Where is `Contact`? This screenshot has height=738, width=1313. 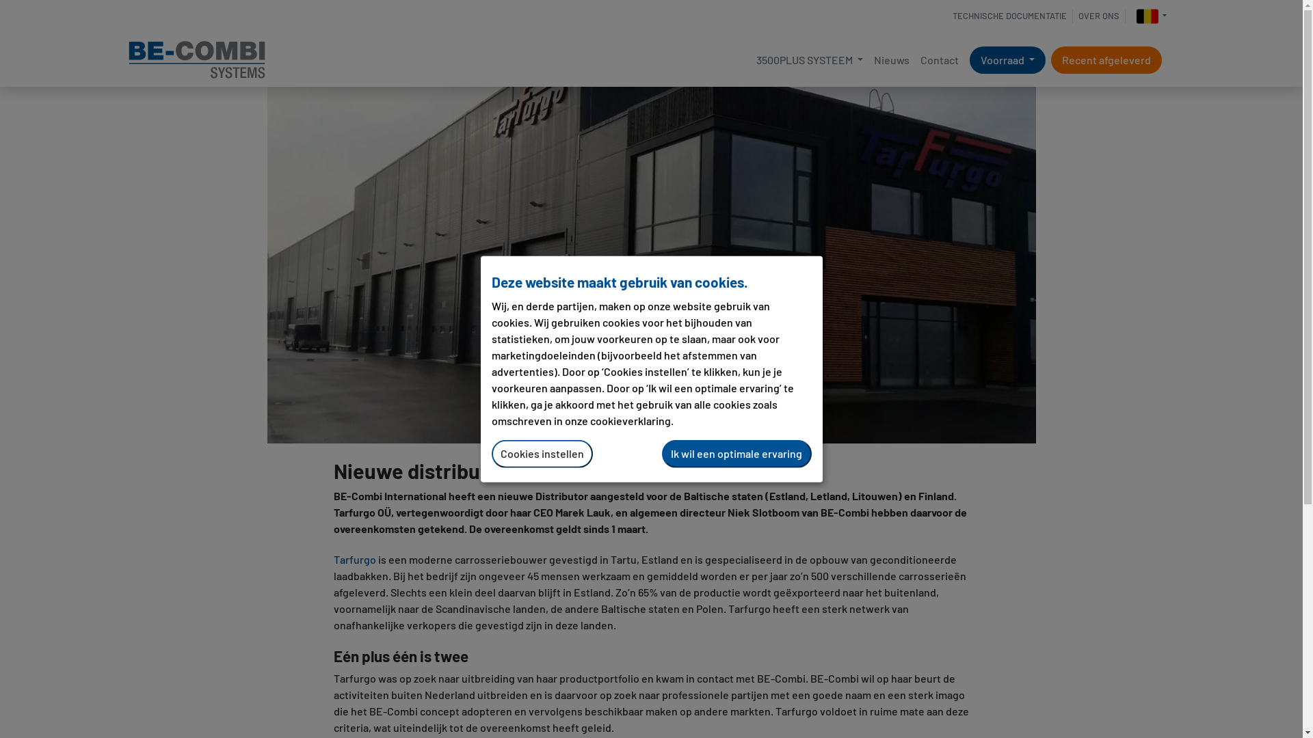
Contact is located at coordinates (940, 60).